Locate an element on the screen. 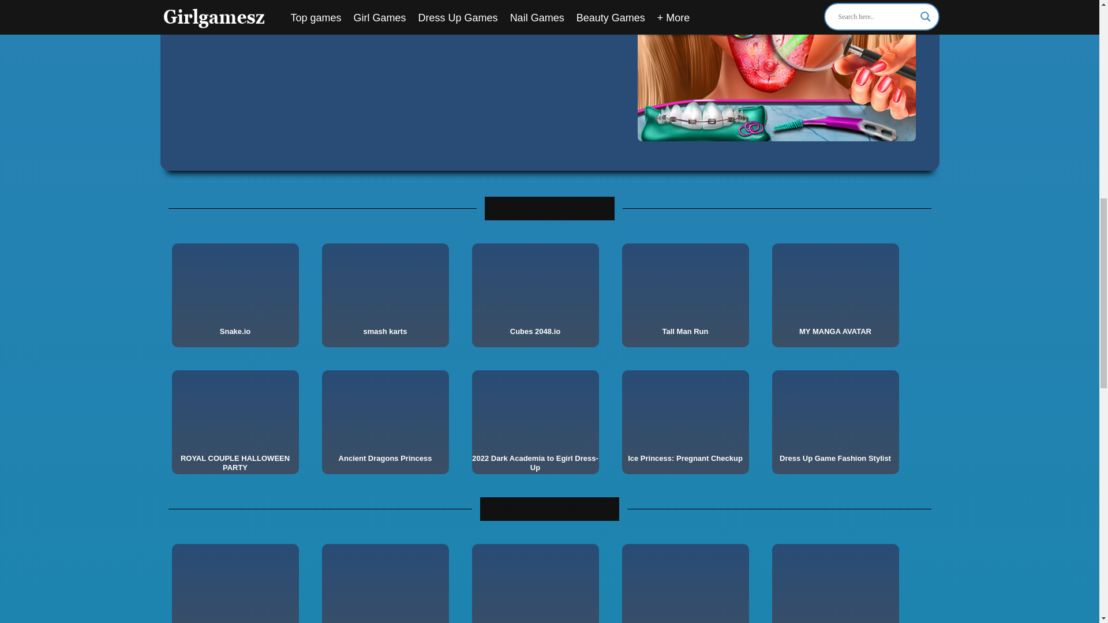 The image size is (1108, 623). ROYAL COUPLE HALLOWEEN PARTY is located at coordinates (235, 464).